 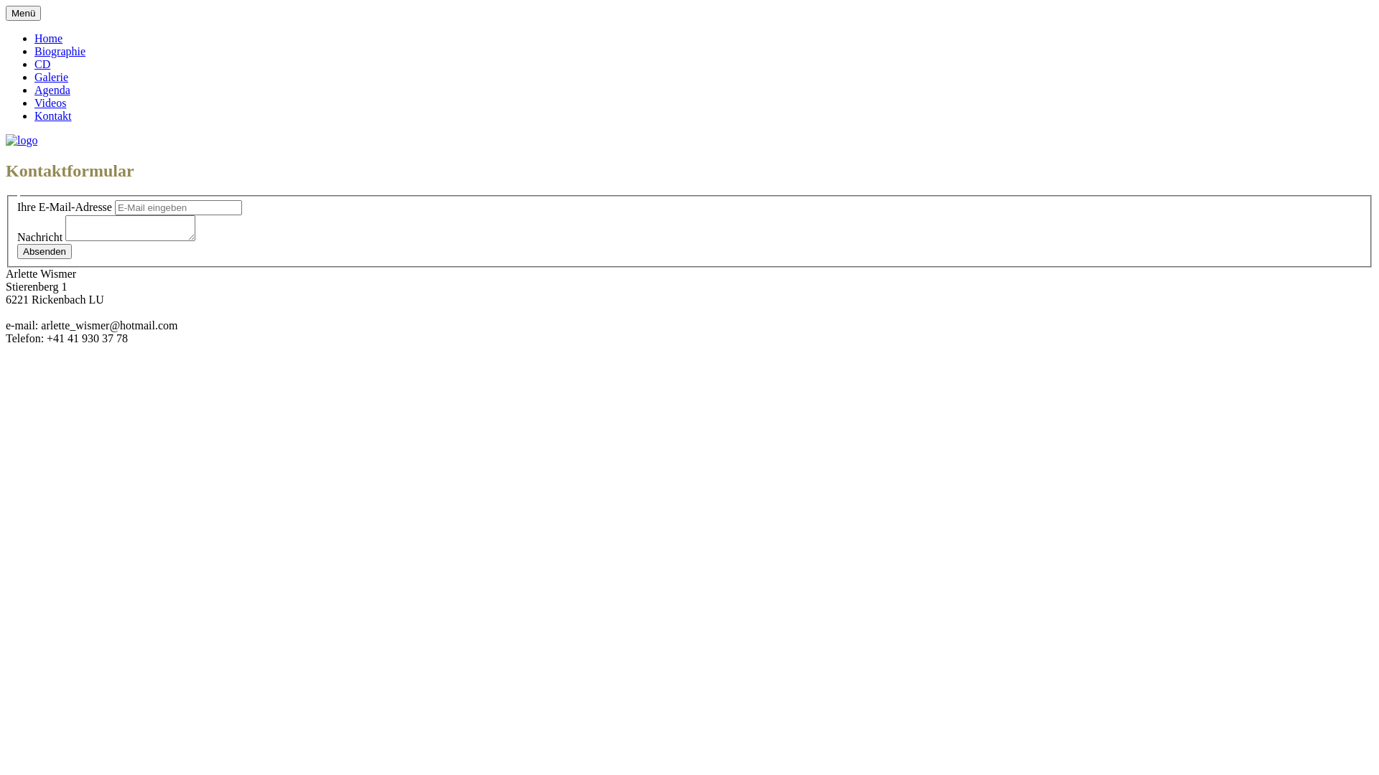 What do you see at coordinates (52, 77) in the screenshot?
I see `Galerie` at bounding box center [52, 77].